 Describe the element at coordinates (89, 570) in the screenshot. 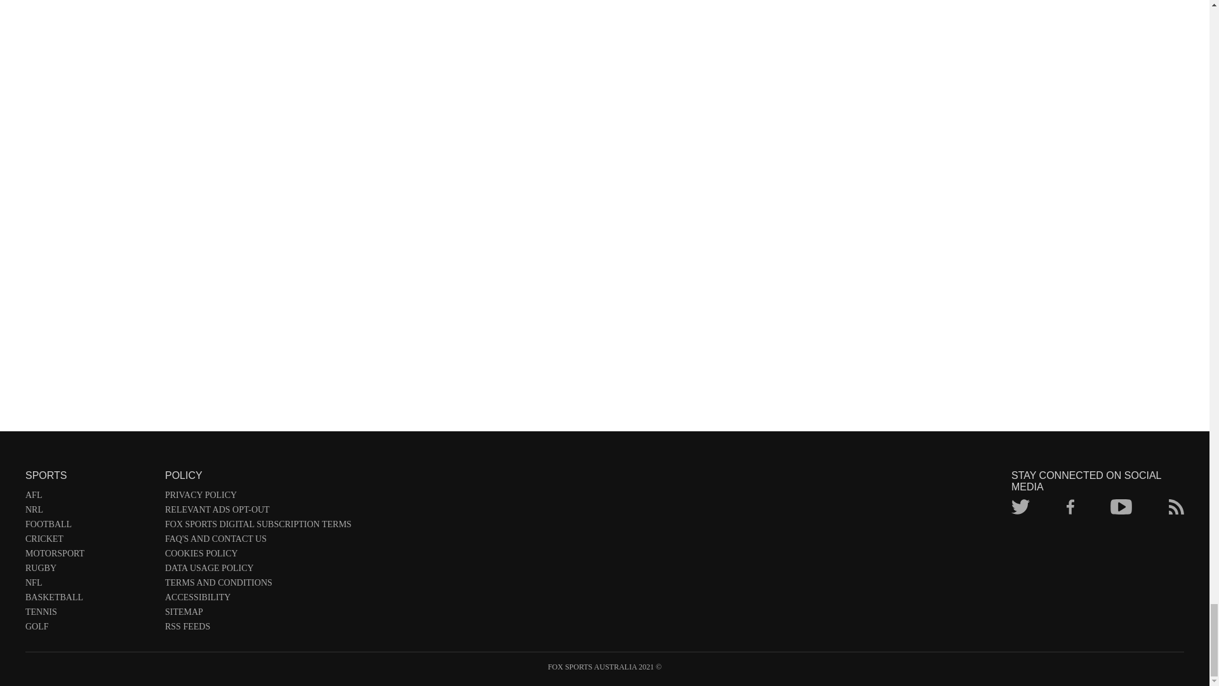

I see `RUGBY` at that location.